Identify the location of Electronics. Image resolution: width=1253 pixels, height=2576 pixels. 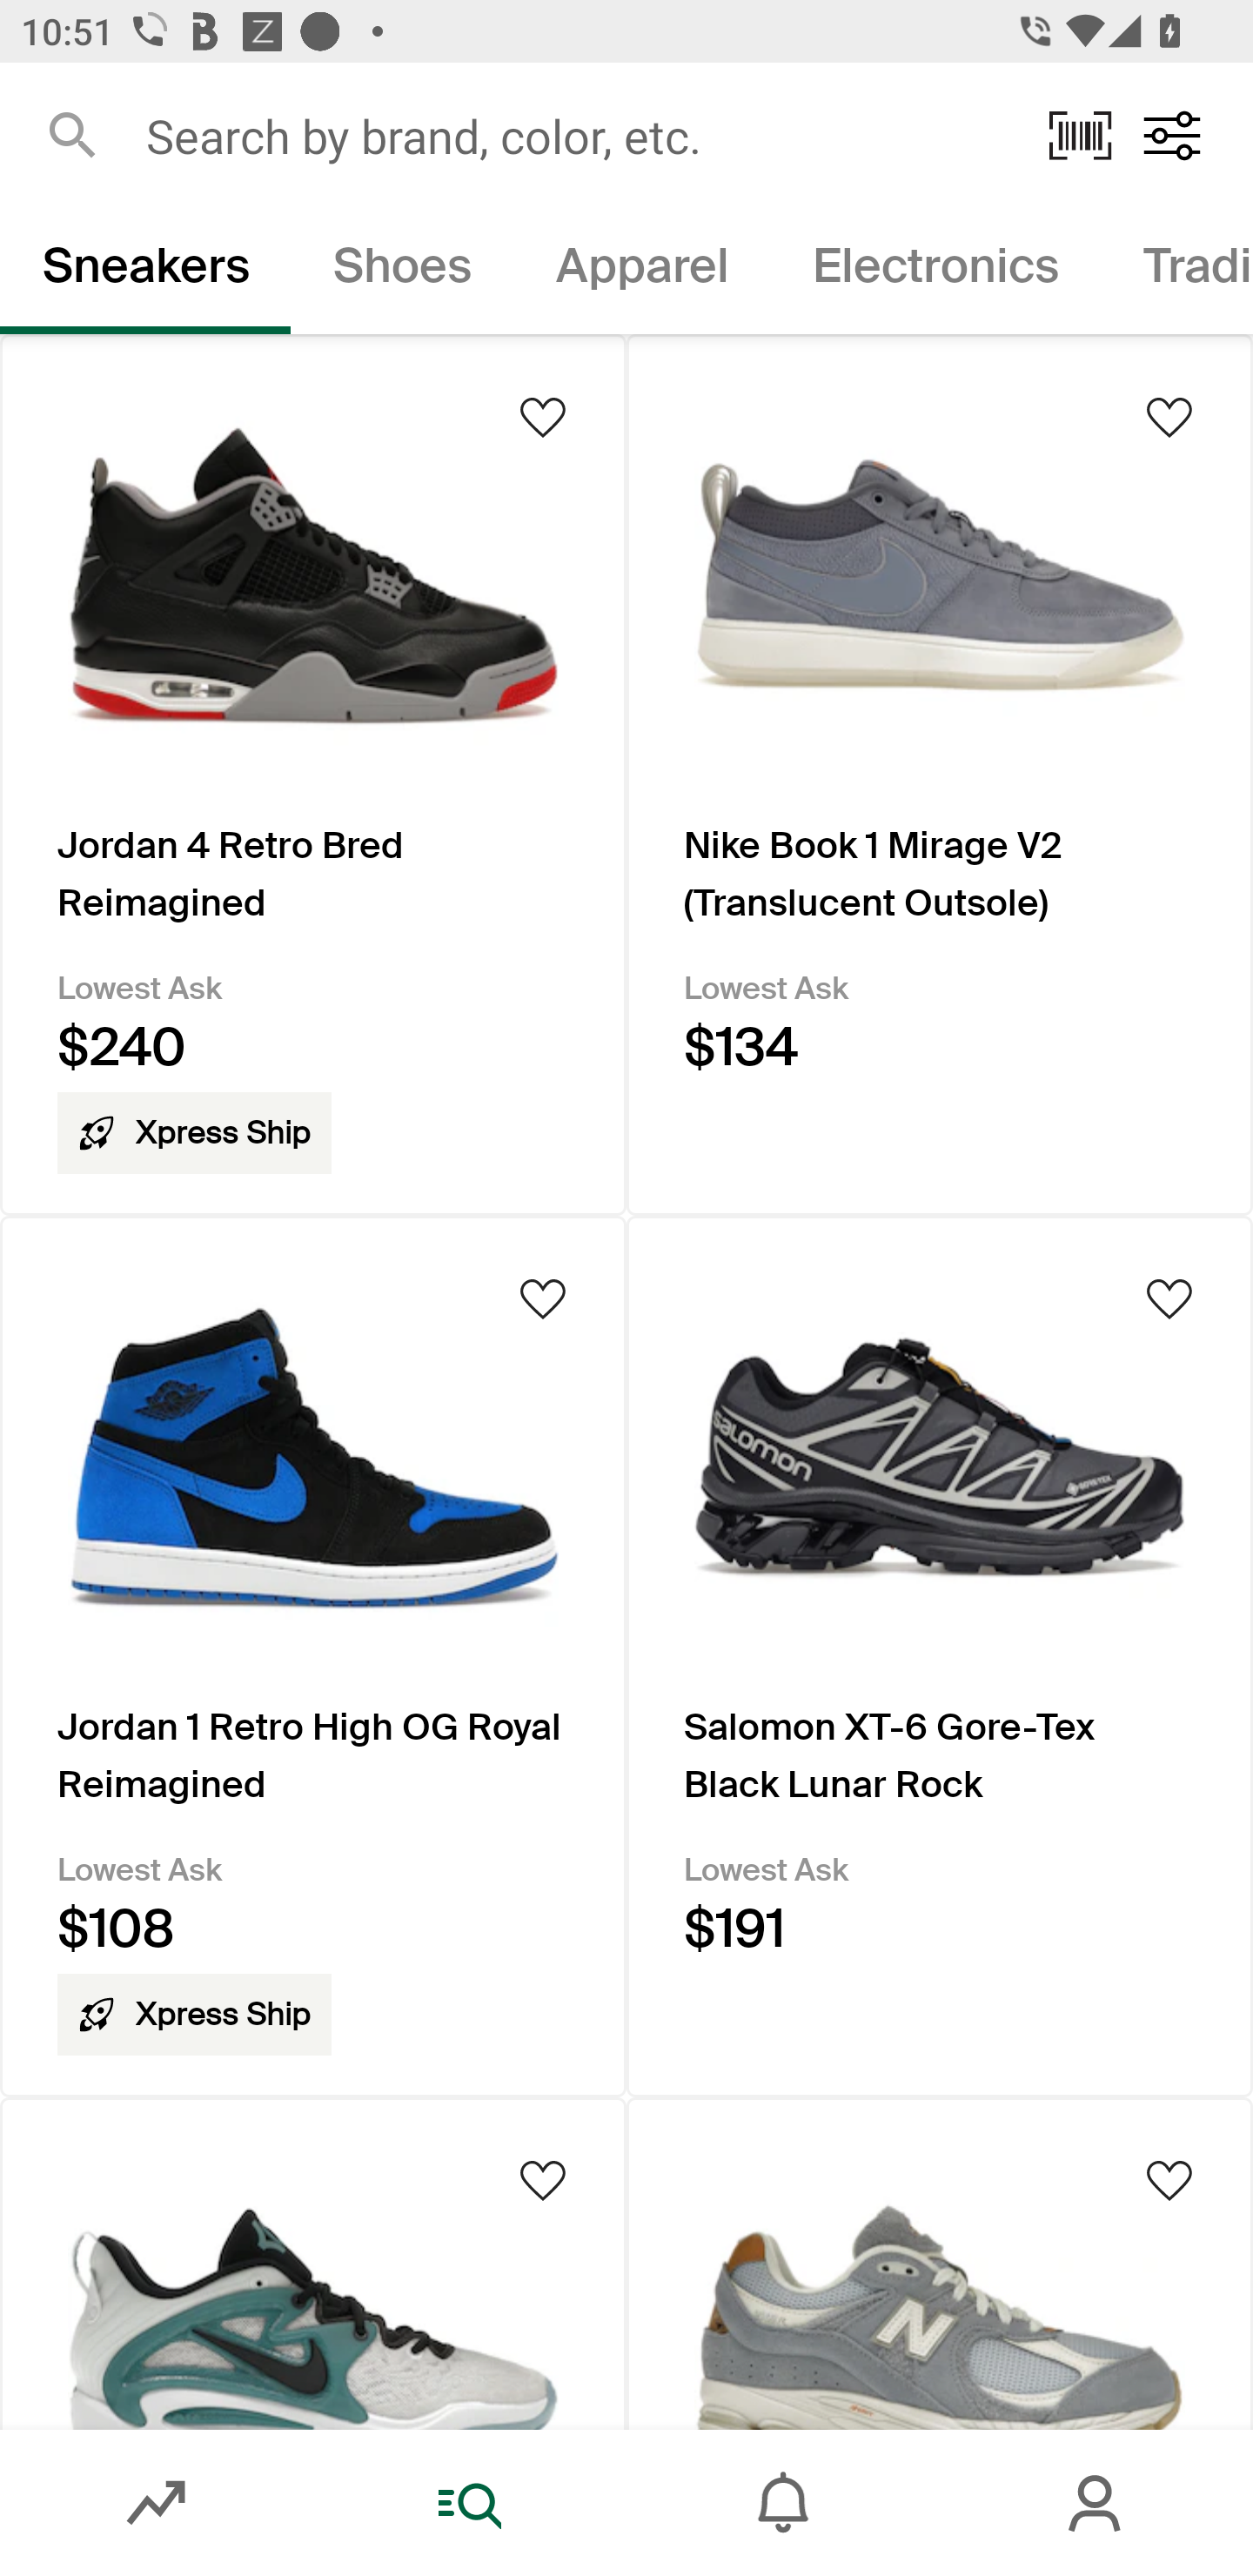
(935, 272).